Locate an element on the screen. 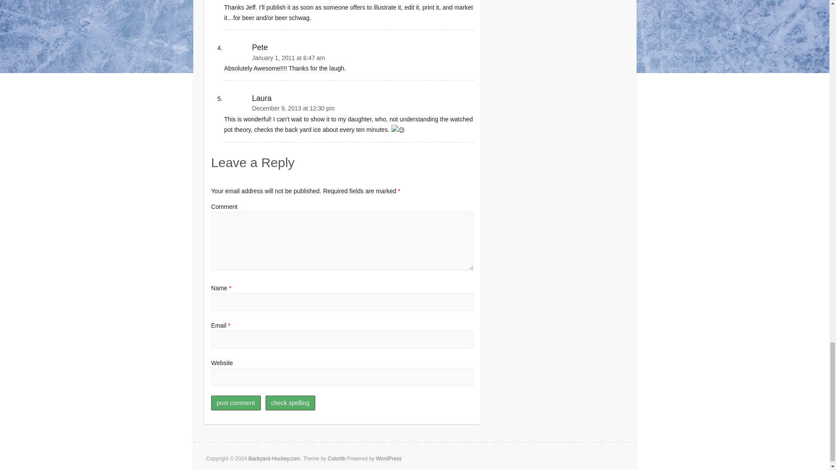 Image resolution: width=836 pixels, height=470 pixels. Backyard-Hockey.com is located at coordinates (274, 458).